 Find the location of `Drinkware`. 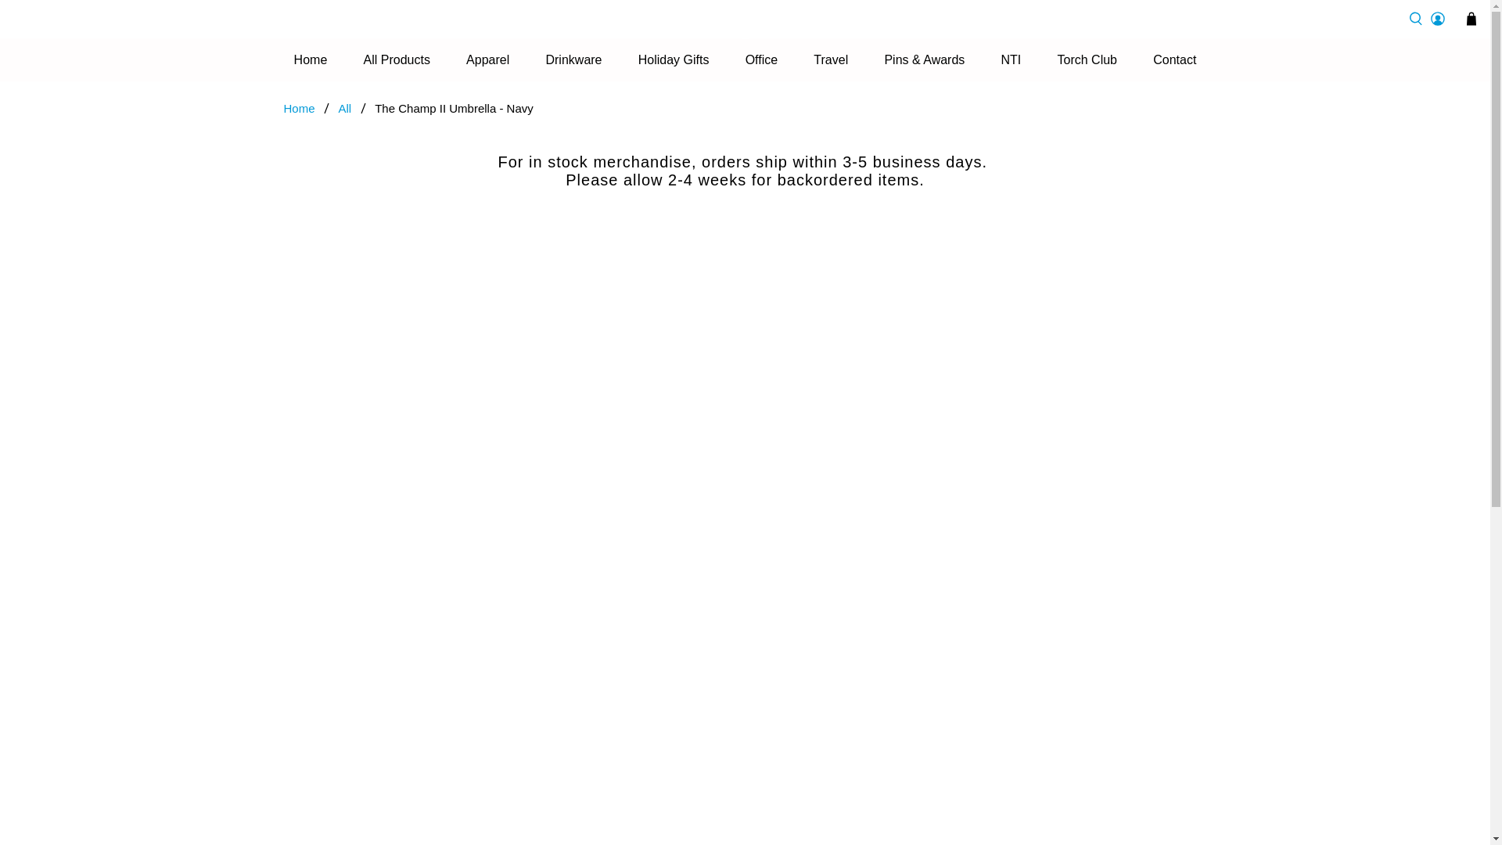

Drinkware is located at coordinates (573, 59).